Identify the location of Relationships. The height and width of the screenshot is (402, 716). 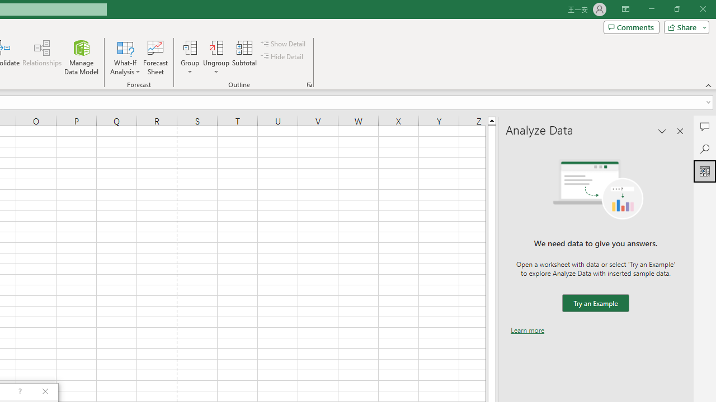
(42, 57).